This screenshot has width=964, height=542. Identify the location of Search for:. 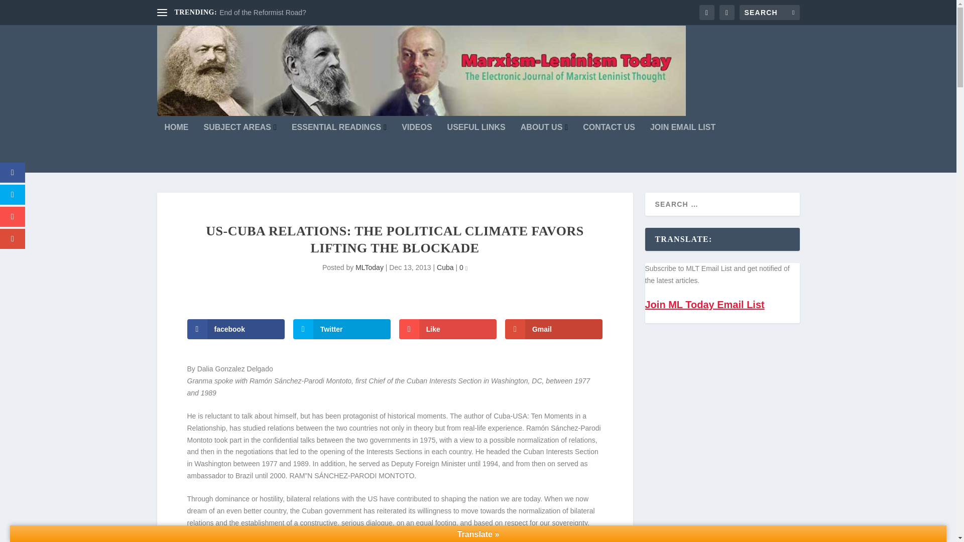
(769, 12).